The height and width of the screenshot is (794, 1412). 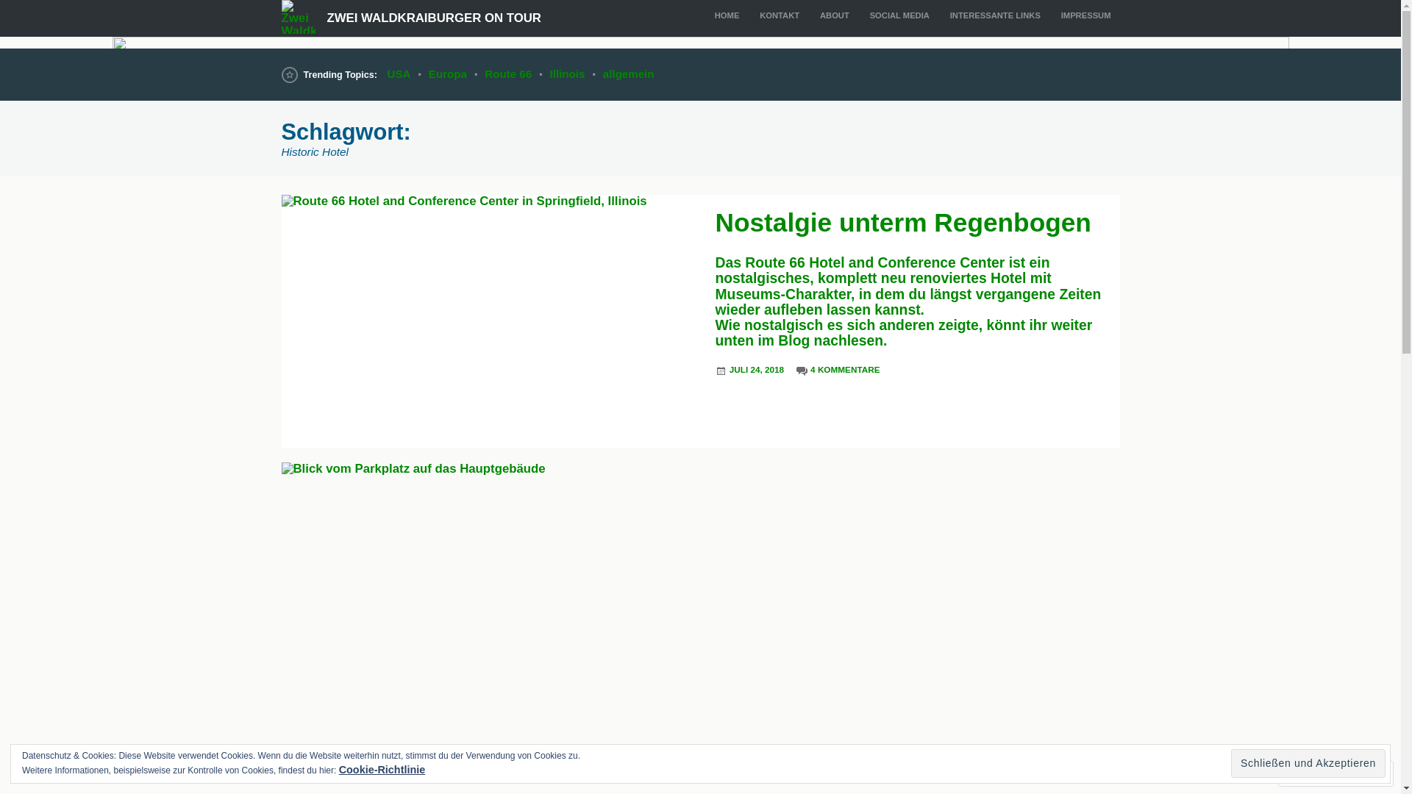 I want to click on IMPRESSUM, so click(x=1086, y=15).